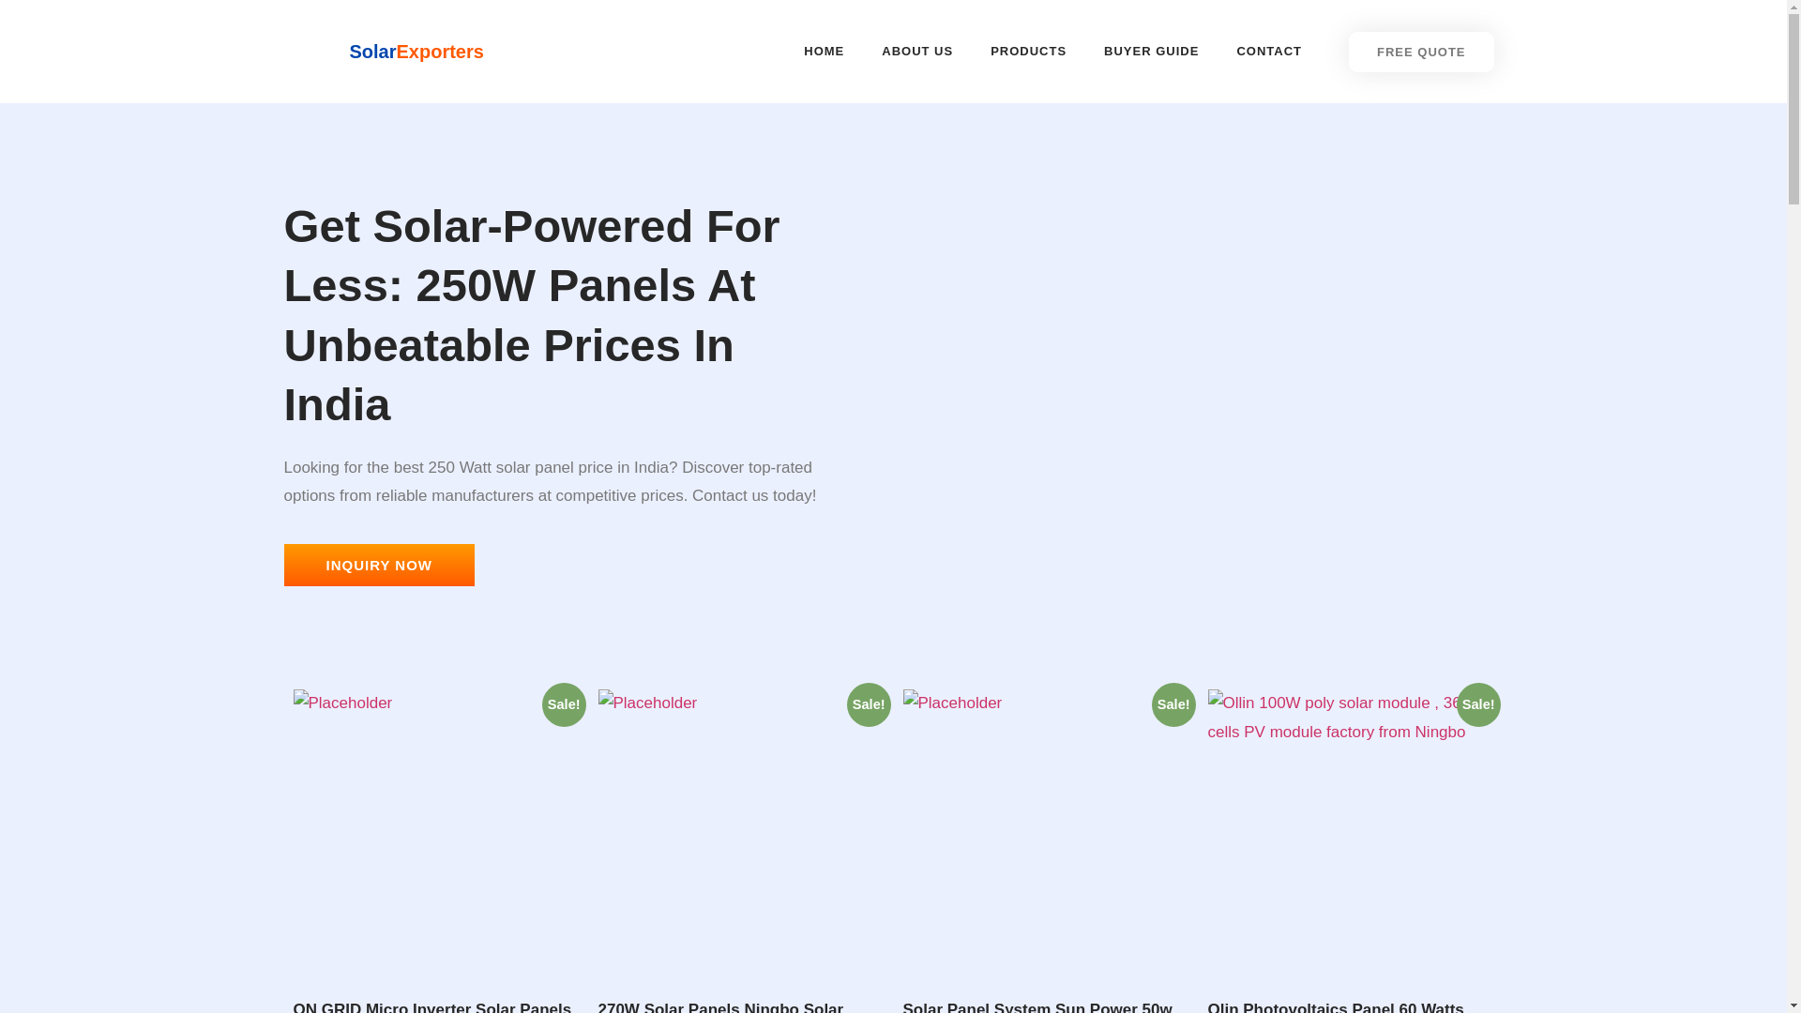 The height and width of the screenshot is (1013, 1801). I want to click on woocommerce-placeholder, so click(435, 833).